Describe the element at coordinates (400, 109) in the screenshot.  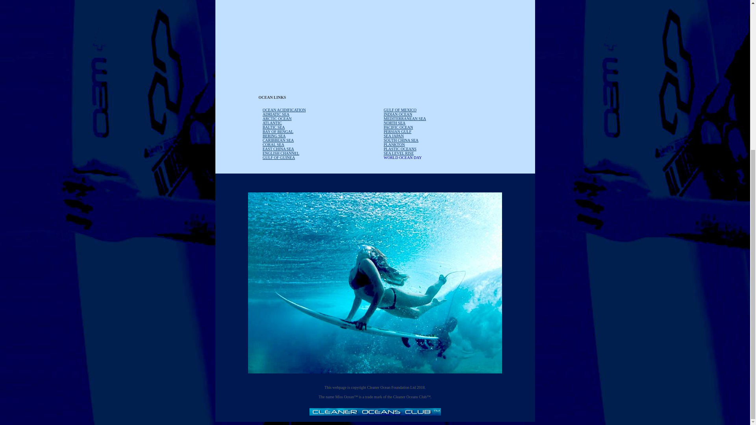
I see `GULF OF MEXICO` at that location.